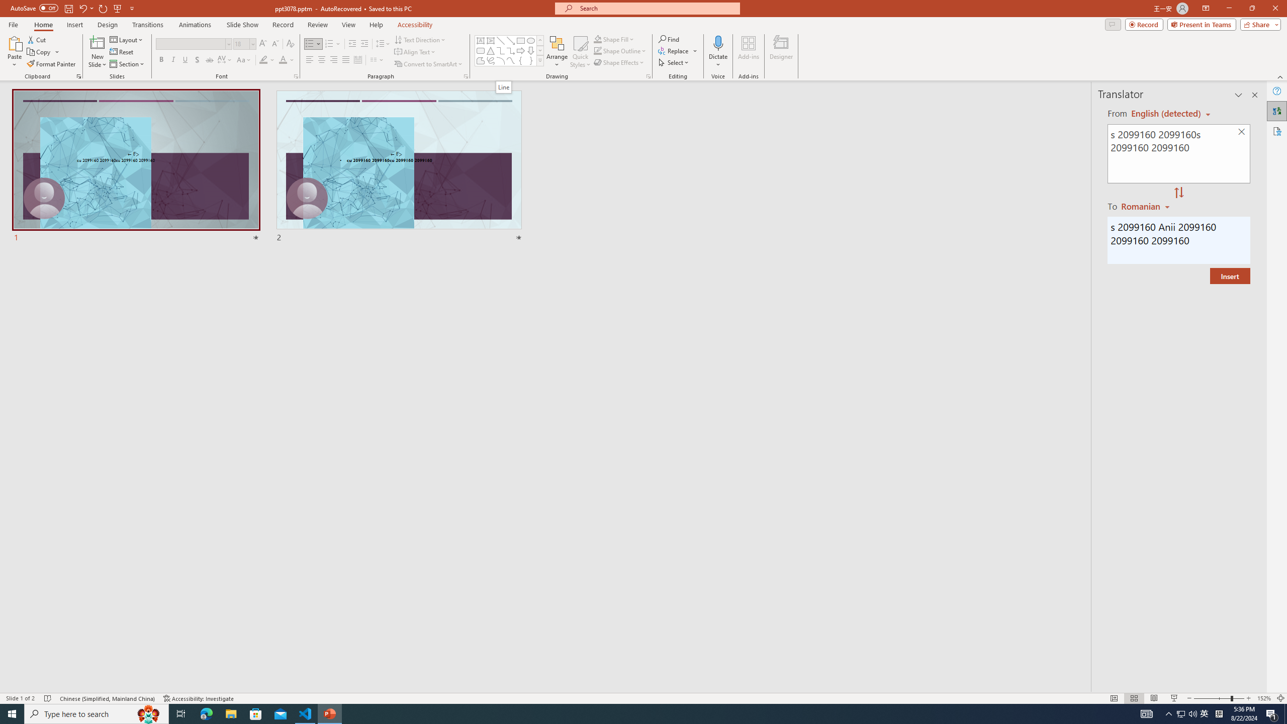 The image size is (1287, 724). What do you see at coordinates (357, 60) in the screenshot?
I see `Distributed` at bounding box center [357, 60].